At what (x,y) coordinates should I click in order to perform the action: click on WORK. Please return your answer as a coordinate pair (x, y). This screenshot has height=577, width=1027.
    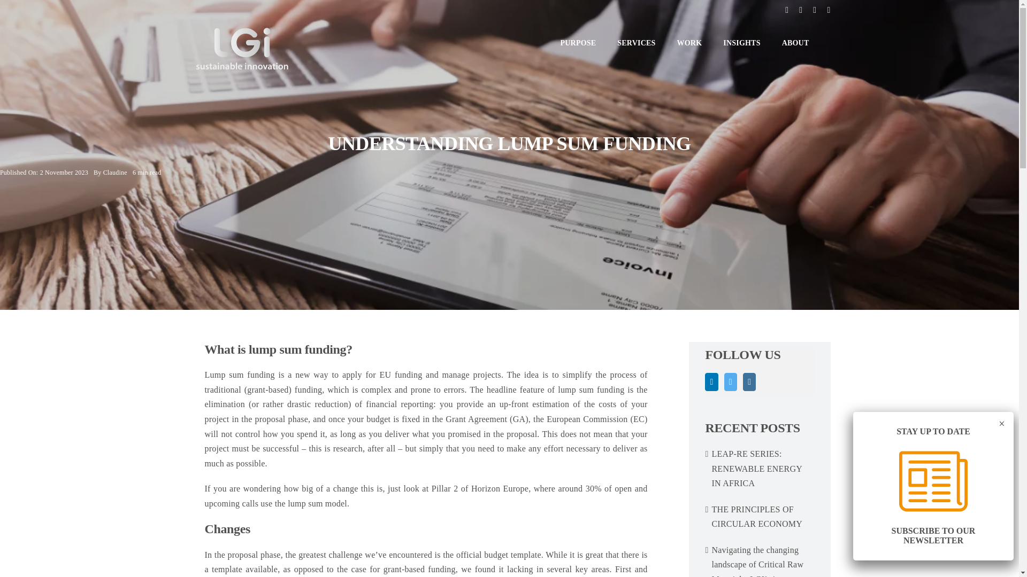
    Looking at the image, I should click on (689, 43).